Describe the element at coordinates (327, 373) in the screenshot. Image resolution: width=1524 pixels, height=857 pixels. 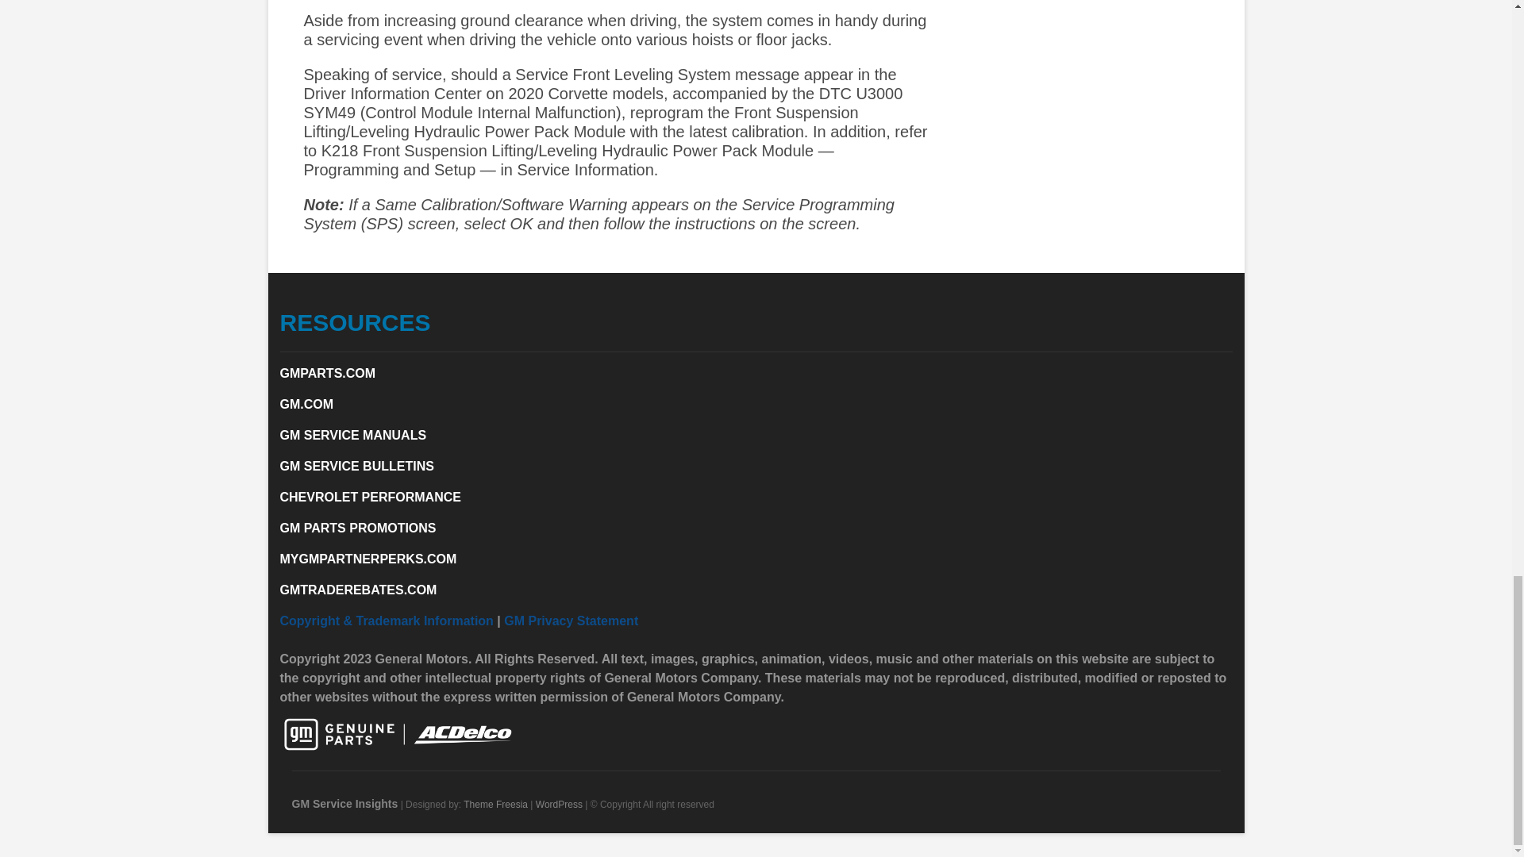
I see `GMPARTS.COM` at that location.